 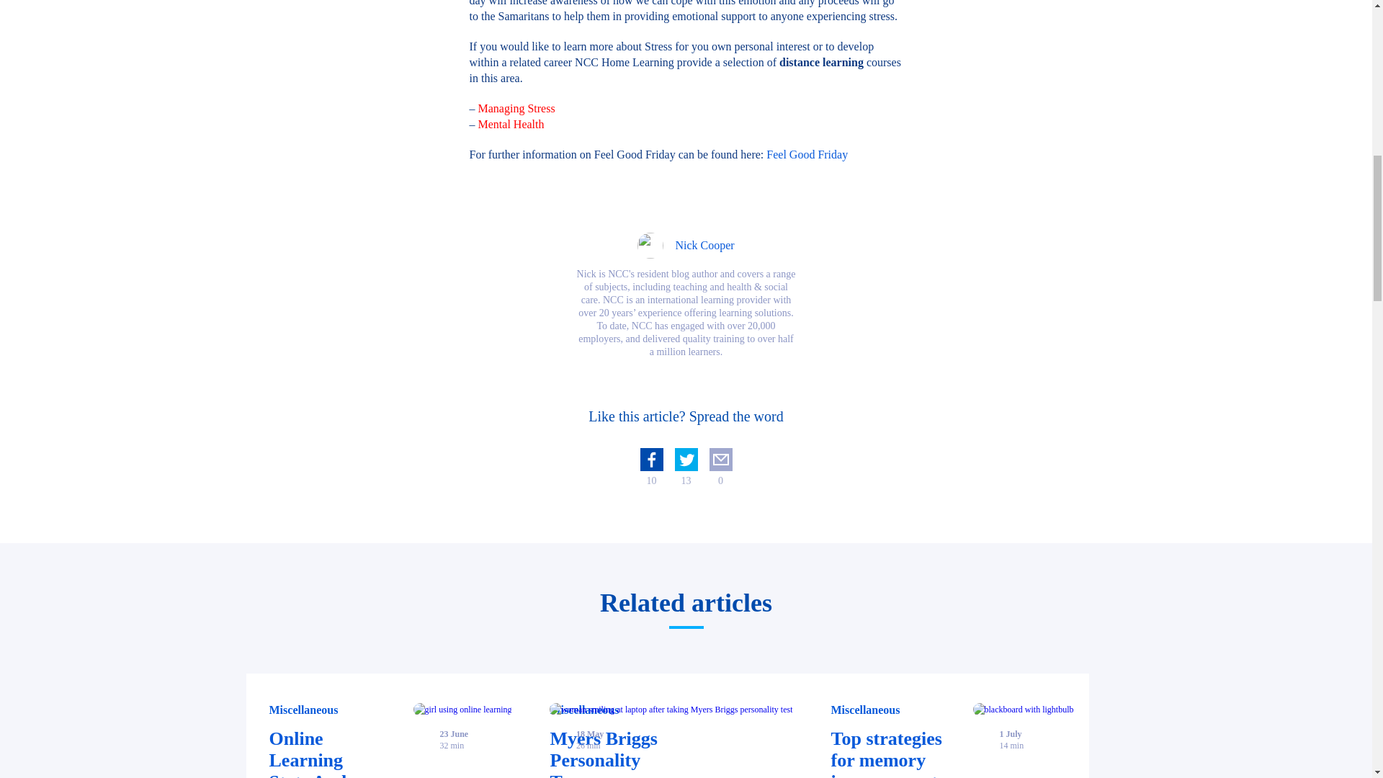 What do you see at coordinates (666, 726) in the screenshot?
I see `girl using online learning` at bounding box center [666, 726].